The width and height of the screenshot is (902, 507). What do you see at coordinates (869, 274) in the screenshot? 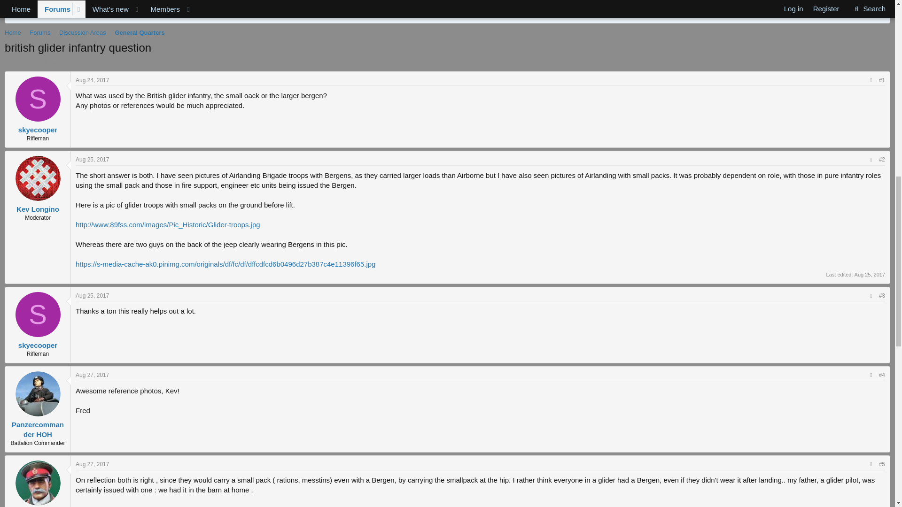
I see `Aug 25, 2017 at 12:18 AM` at bounding box center [869, 274].